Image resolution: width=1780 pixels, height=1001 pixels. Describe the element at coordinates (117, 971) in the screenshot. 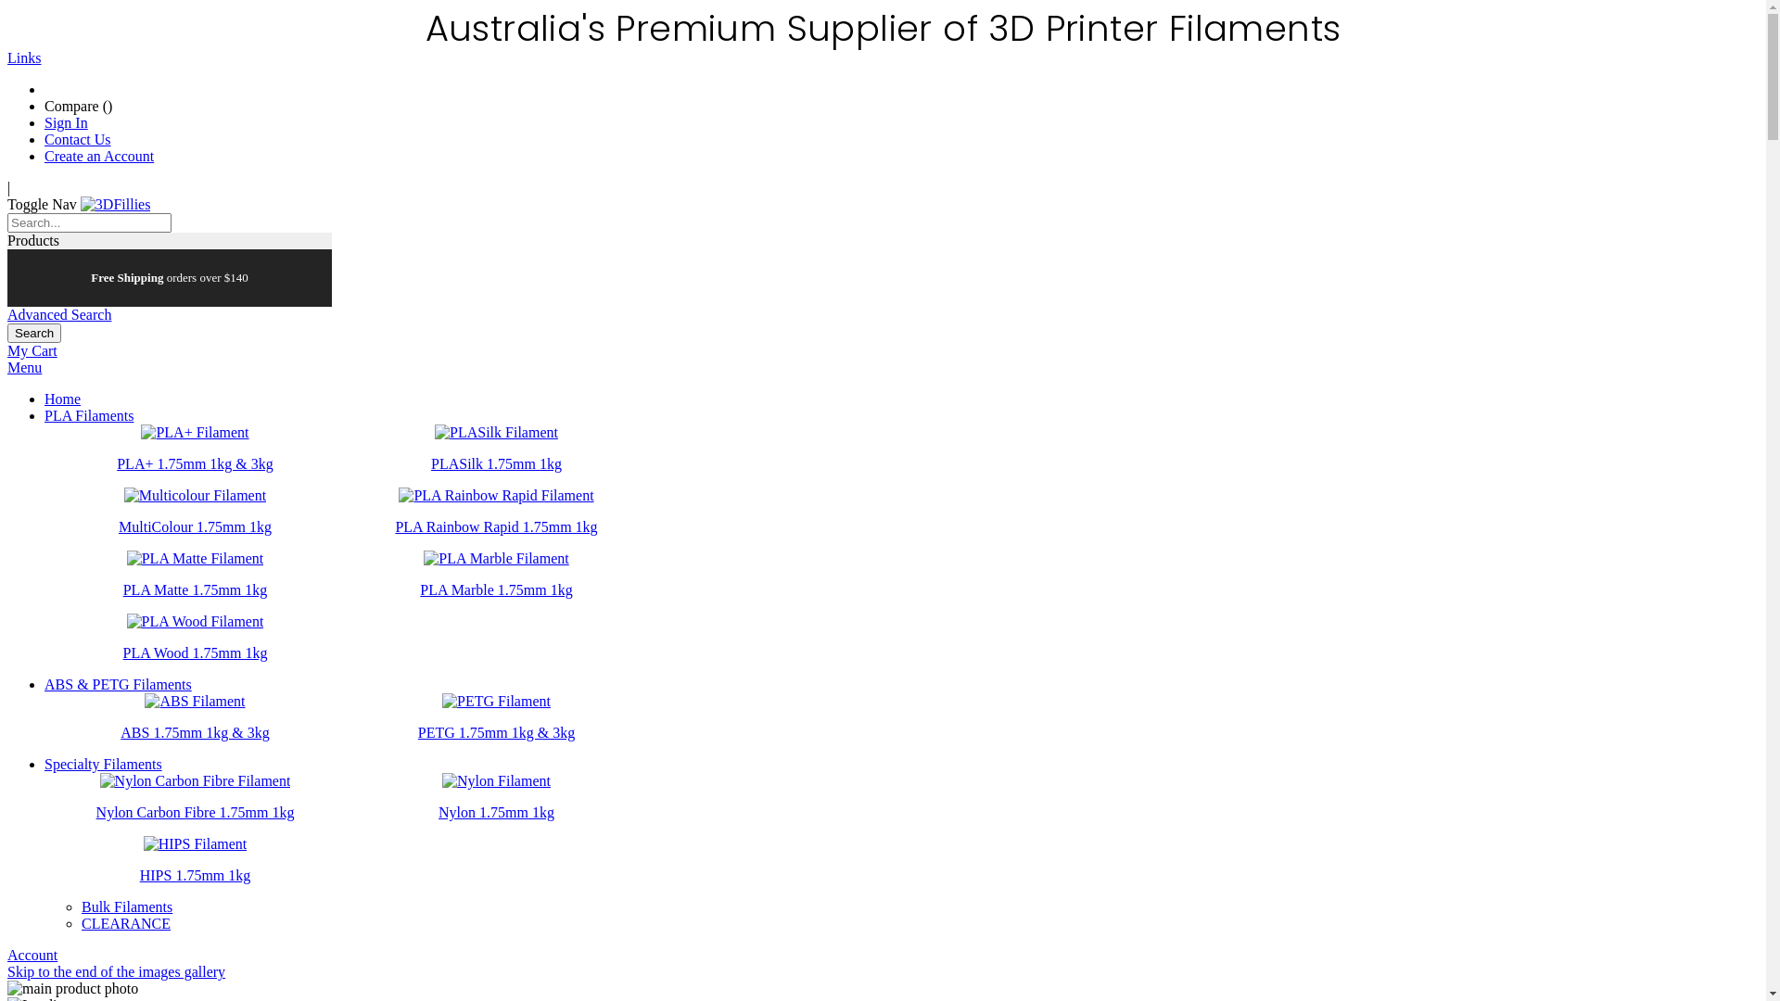

I see `Skip to the end of the images gallery` at that location.